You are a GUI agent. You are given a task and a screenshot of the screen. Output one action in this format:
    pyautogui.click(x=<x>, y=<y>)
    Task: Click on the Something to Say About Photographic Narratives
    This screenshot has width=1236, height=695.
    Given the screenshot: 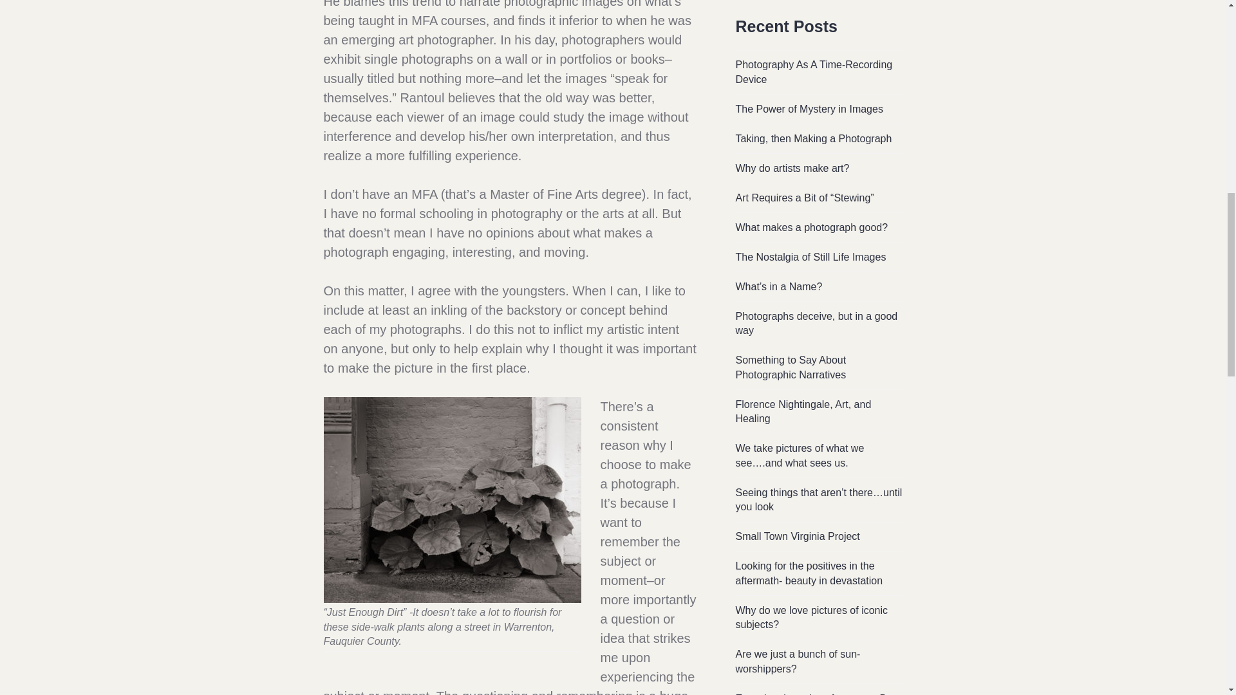 What is the action you would take?
    pyautogui.click(x=791, y=367)
    